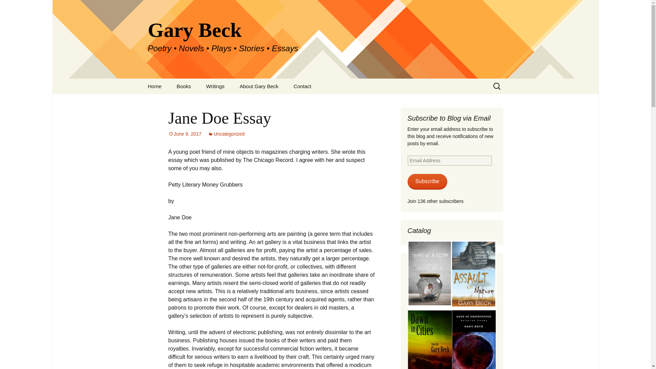 The height and width of the screenshot is (369, 656). Describe the element at coordinates (204, 101) in the screenshot. I see `A Glimpse of Youth` at that location.